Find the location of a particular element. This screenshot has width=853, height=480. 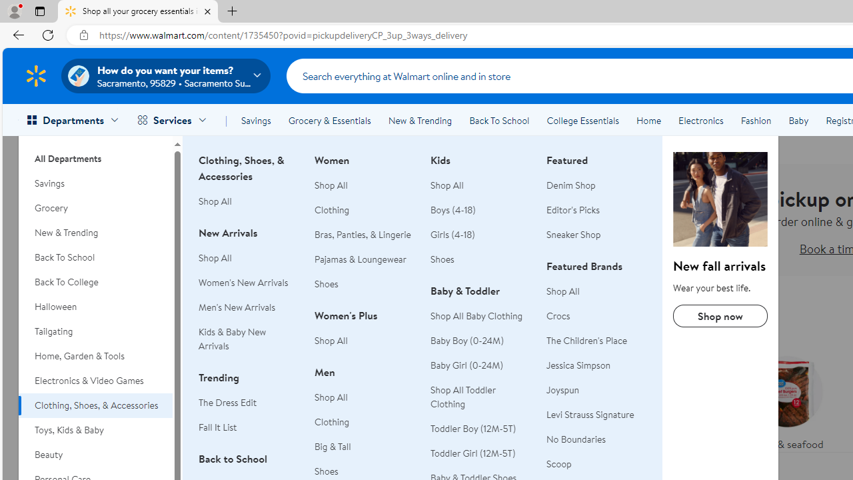

Big & Tall is located at coordinates (333, 447).